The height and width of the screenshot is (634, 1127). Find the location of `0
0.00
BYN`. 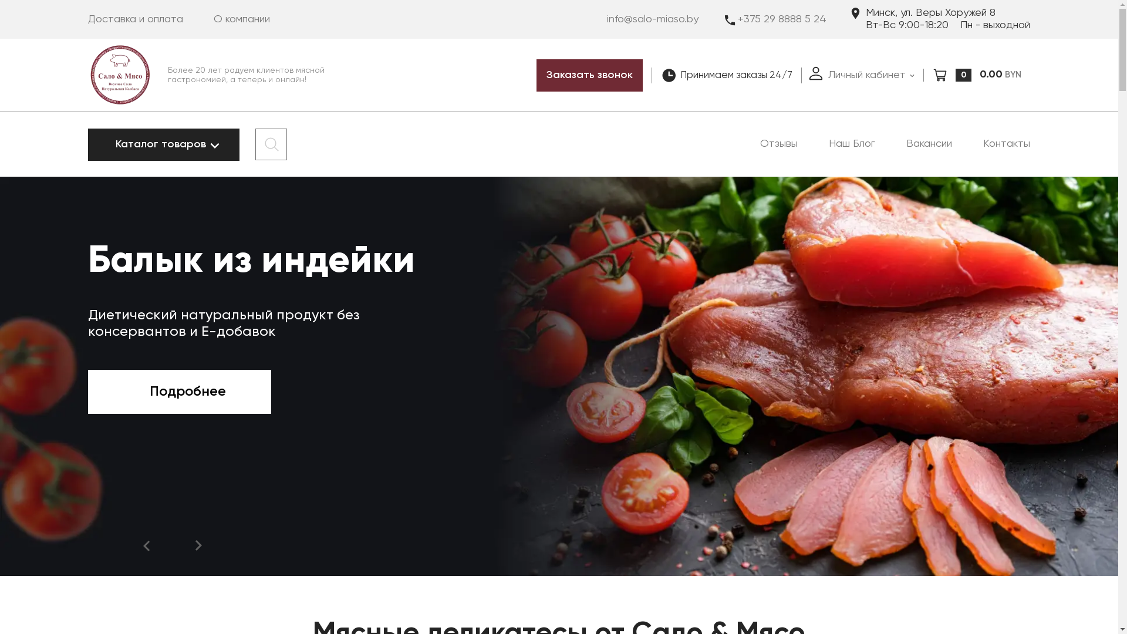

0
0.00
BYN is located at coordinates (977, 75).